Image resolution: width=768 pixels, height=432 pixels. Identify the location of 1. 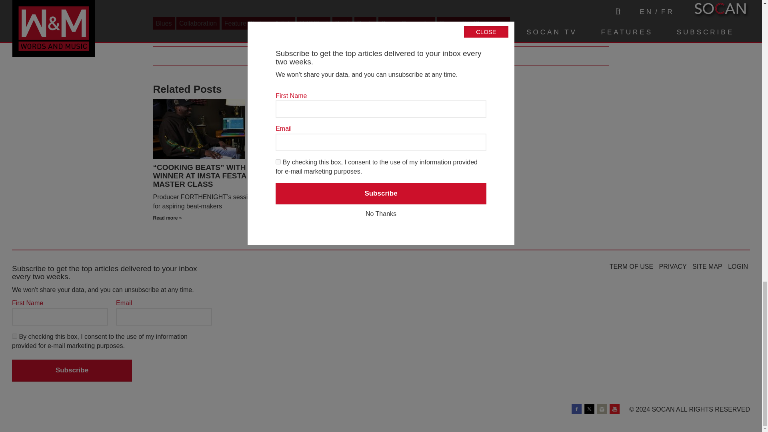
(14, 336).